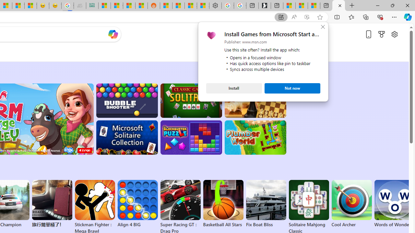 This screenshot has height=233, width=415. What do you see at coordinates (137, 204) in the screenshot?
I see `Align 4 BIG` at bounding box center [137, 204].